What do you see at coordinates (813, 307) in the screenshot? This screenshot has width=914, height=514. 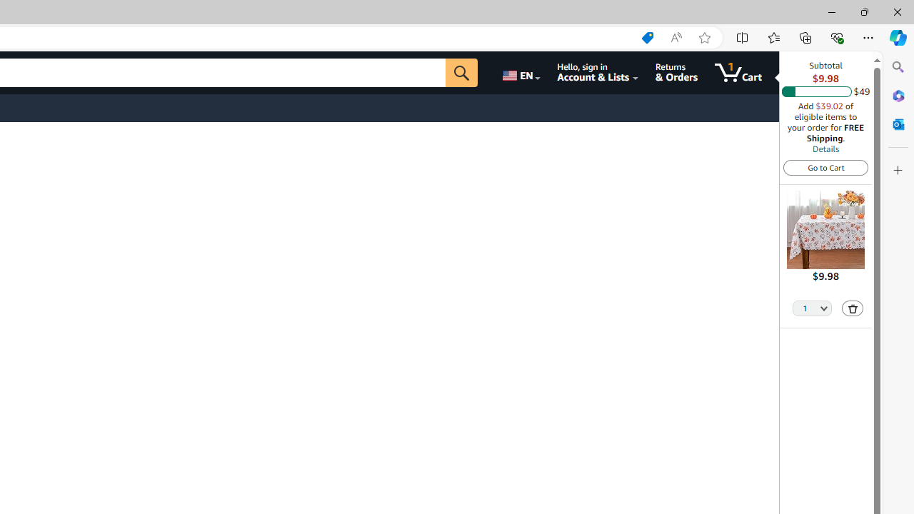 I see `Quantity Selector` at bounding box center [813, 307].